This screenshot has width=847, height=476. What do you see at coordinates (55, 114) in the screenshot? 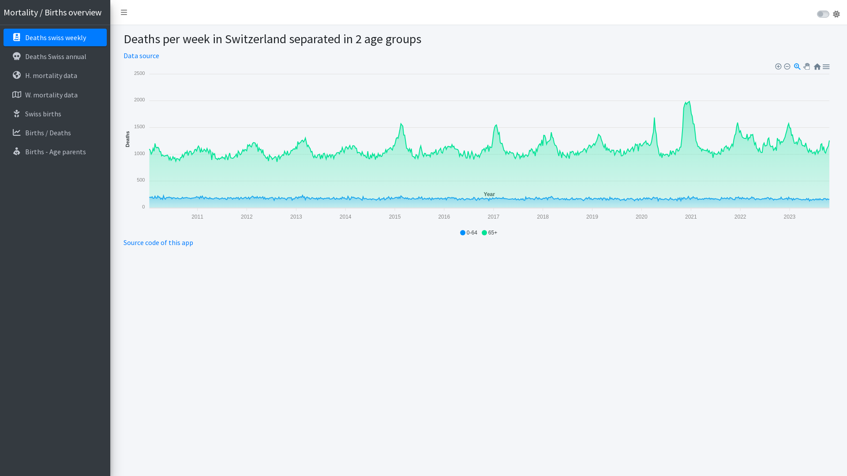
I see `Swiss births` at bounding box center [55, 114].